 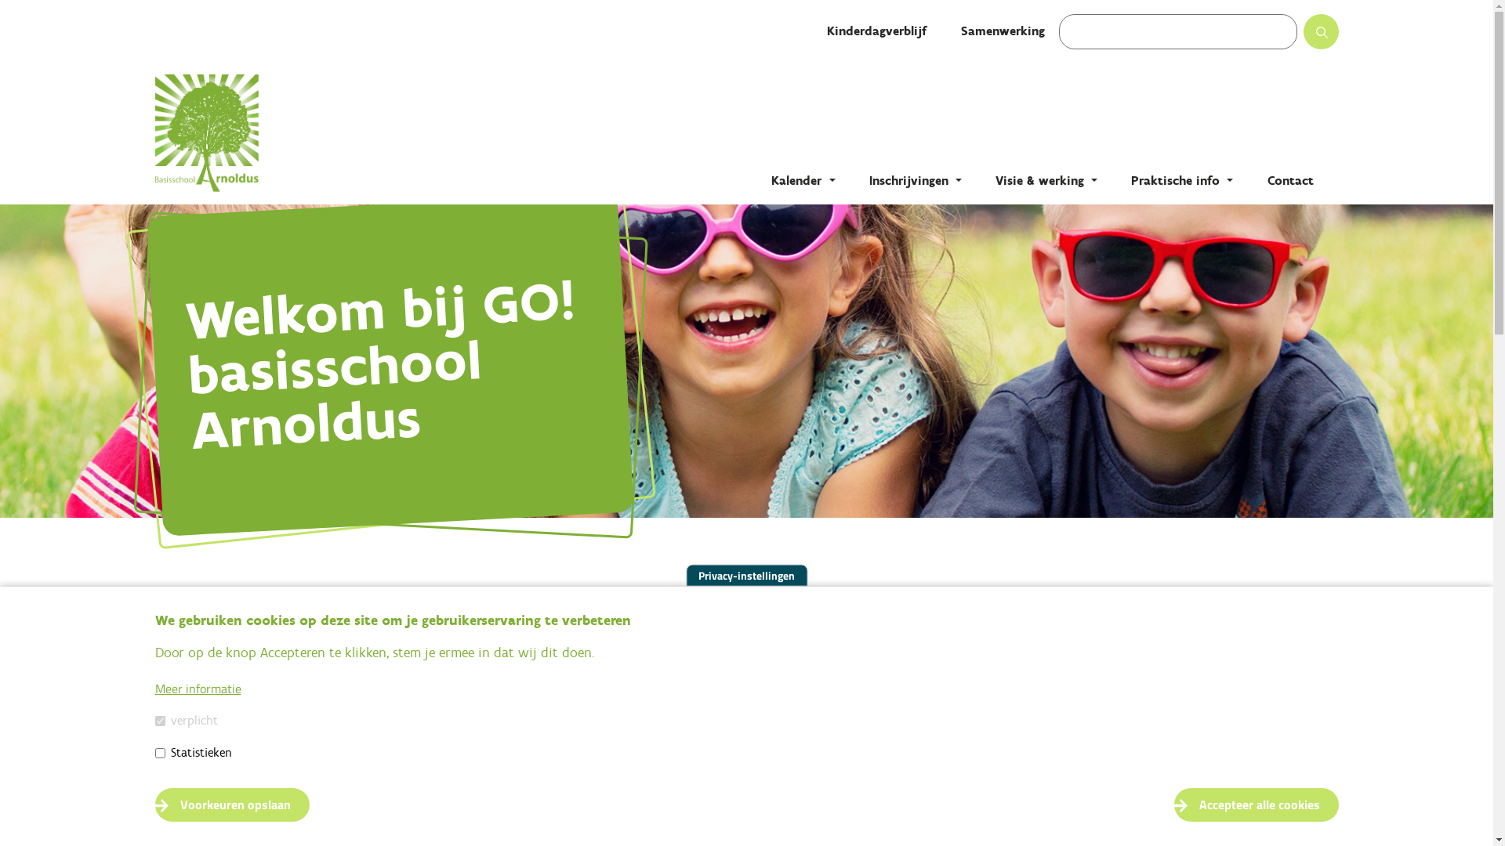 What do you see at coordinates (803, 180) in the screenshot?
I see `Kalender` at bounding box center [803, 180].